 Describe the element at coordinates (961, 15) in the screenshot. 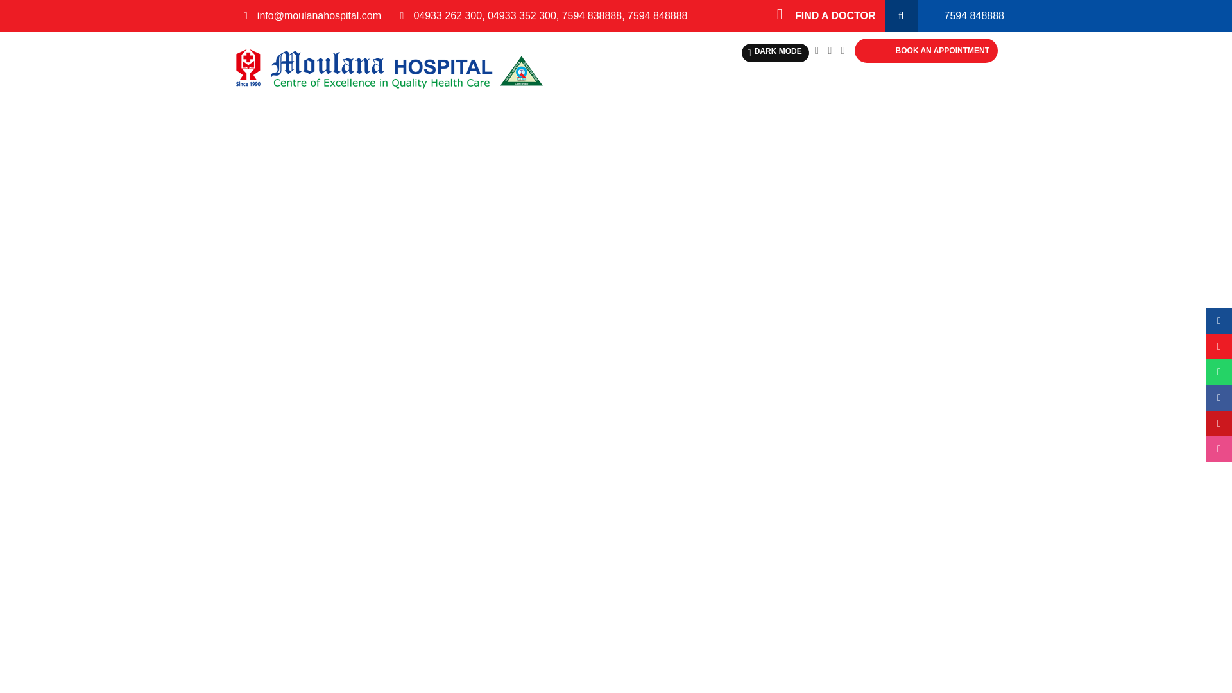

I see `7594 848888` at that location.